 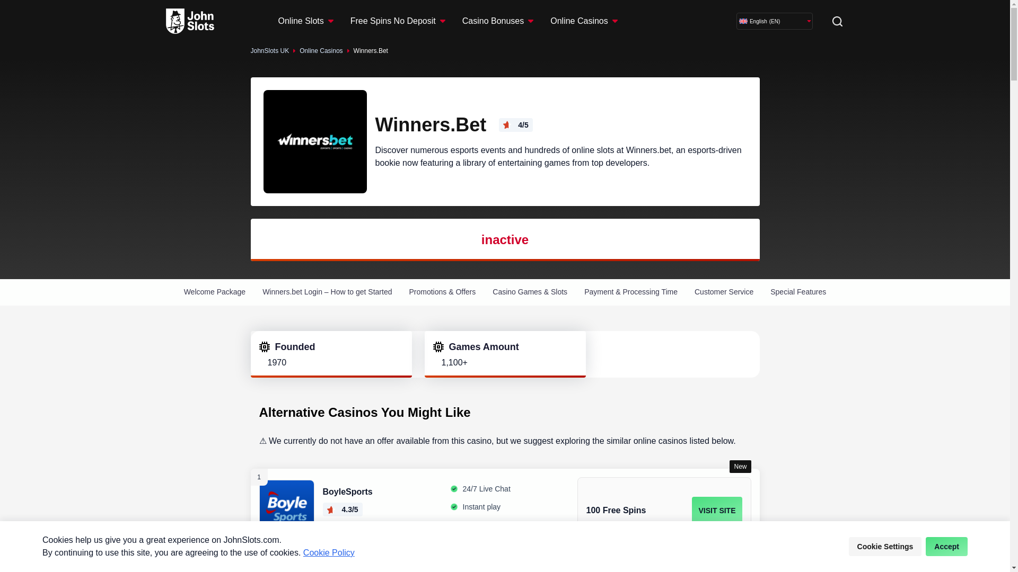 I want to click on Online Casinos, so click(x=579, y=21).